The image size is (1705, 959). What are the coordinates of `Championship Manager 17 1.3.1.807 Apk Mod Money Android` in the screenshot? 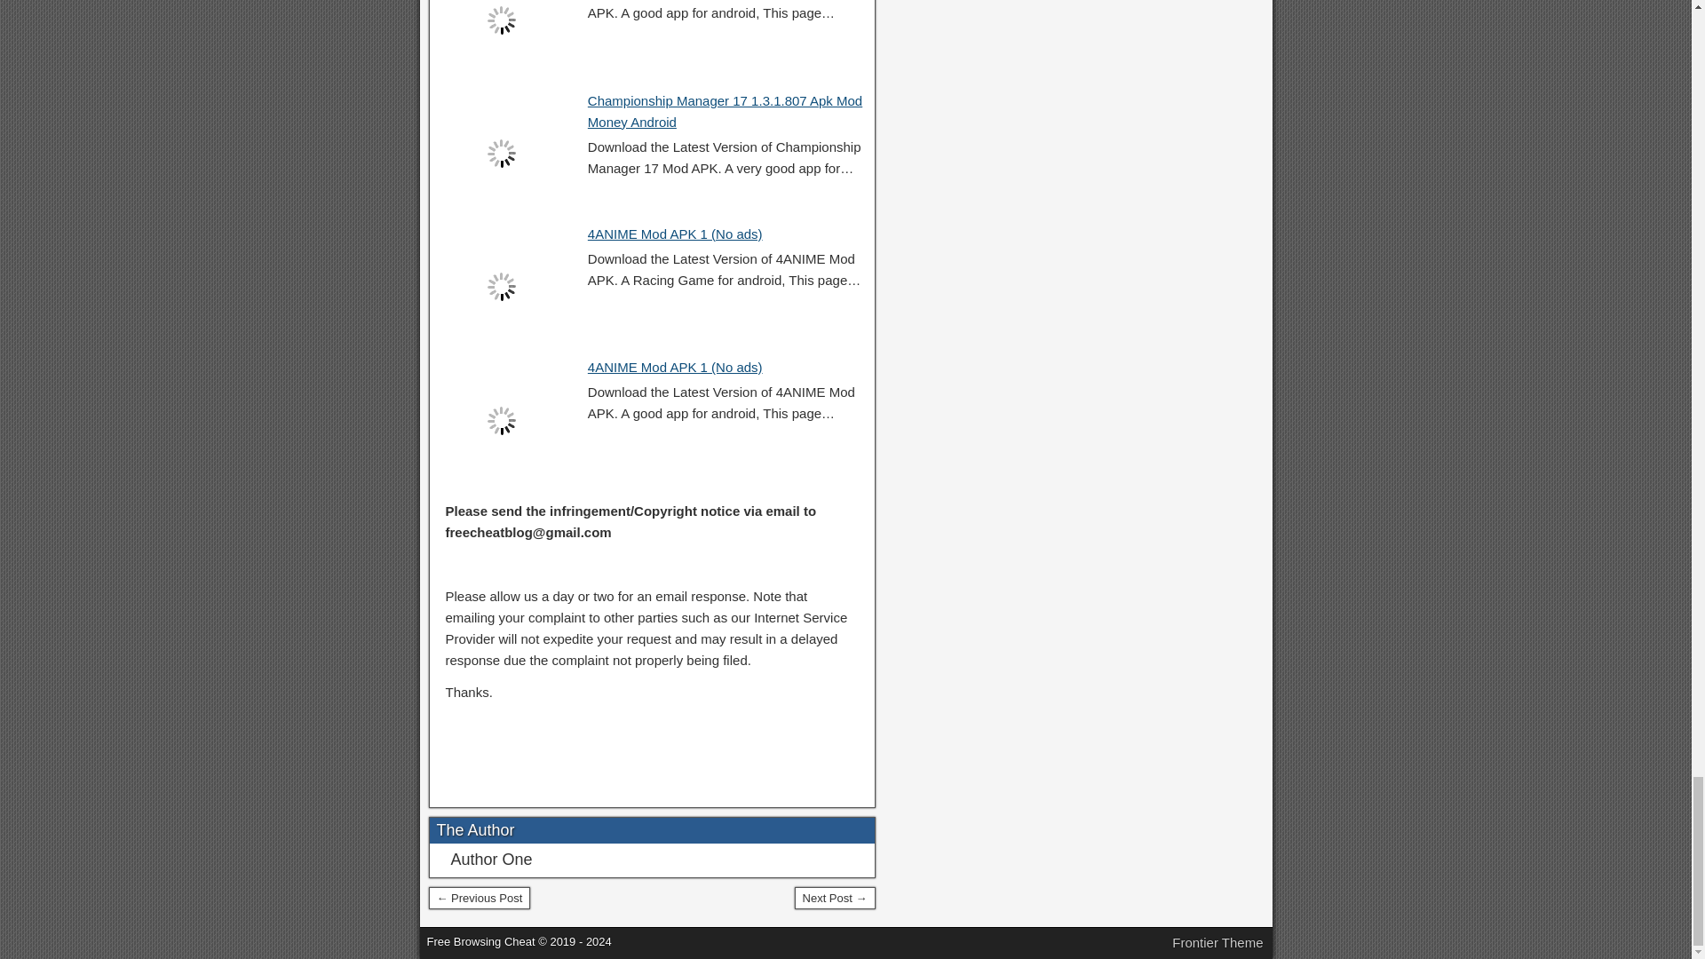 It's located at (725, 110).